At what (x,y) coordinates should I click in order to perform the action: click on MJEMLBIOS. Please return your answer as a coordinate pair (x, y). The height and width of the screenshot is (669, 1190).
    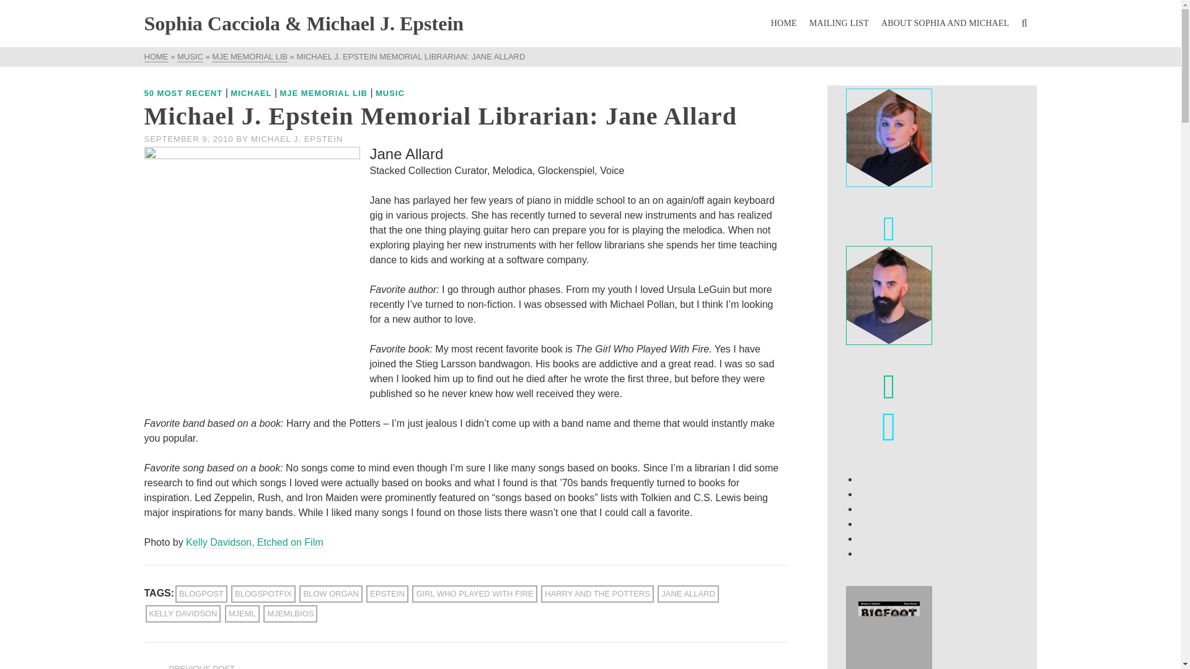
    Looking at the image, I should click on (290, 614).